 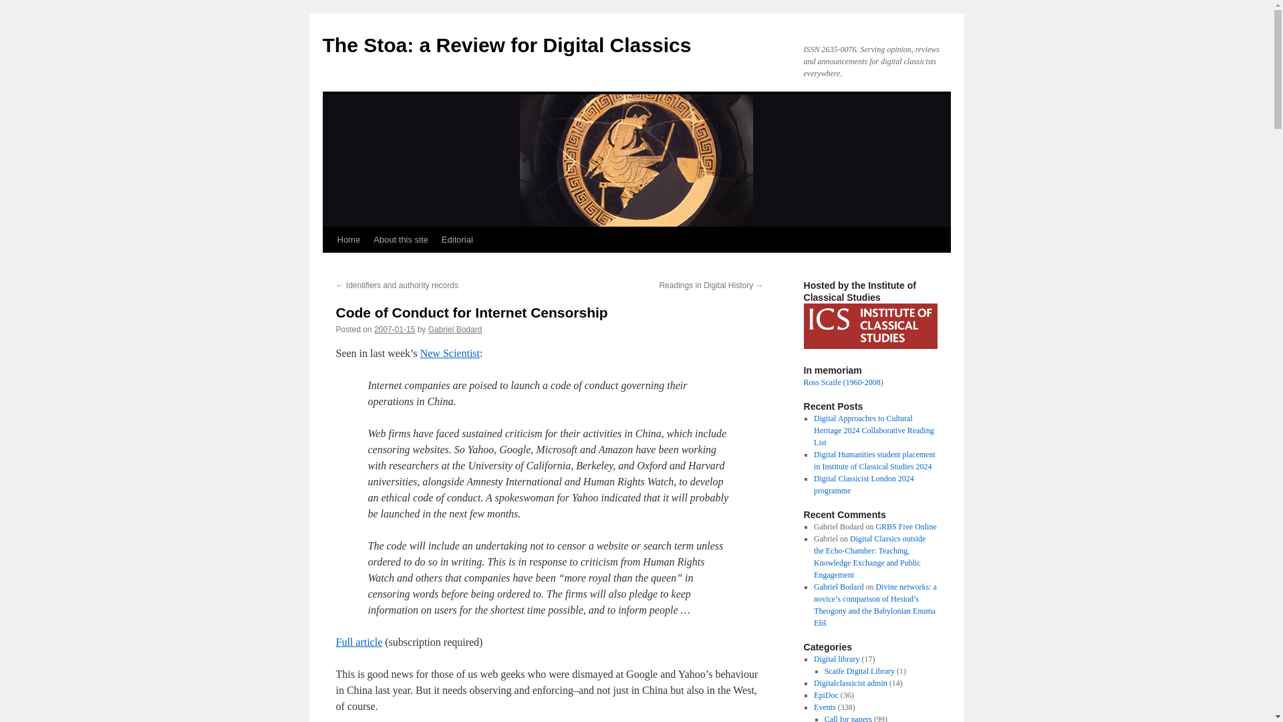 I want to click on EpiDoc, so click(x=826, y=695).